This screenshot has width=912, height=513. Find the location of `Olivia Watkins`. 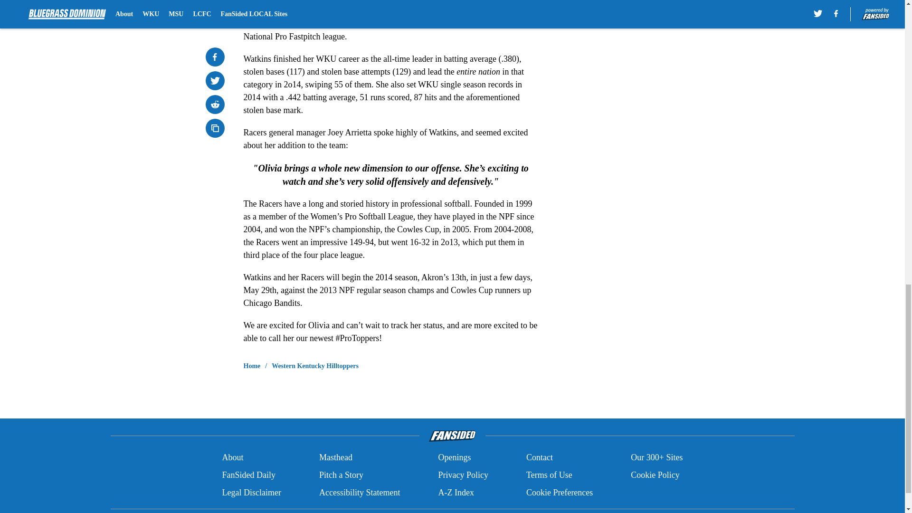

Olivia Watkins is located at coordinates (358, 24).